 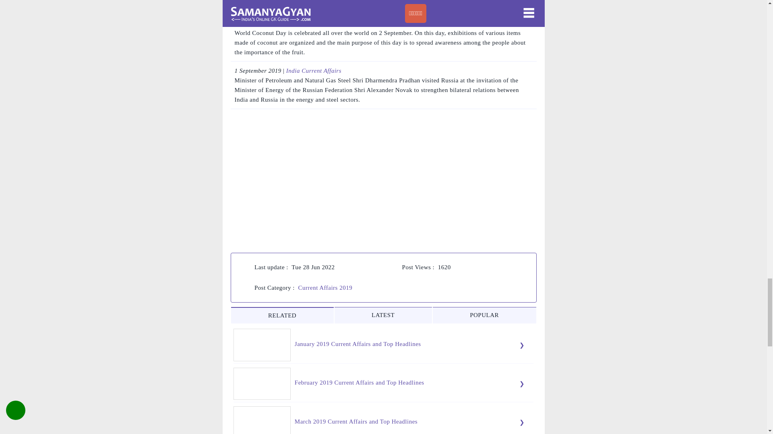 I want to click on Latest General Knowledge, so click(x=383, y=315).